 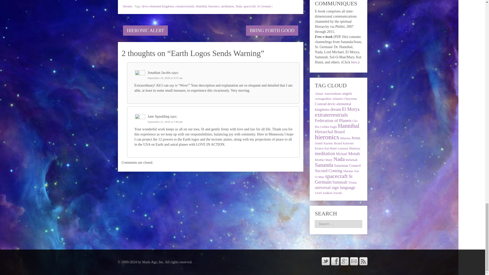 I want to click on meditation, so click(x=227, y=6).